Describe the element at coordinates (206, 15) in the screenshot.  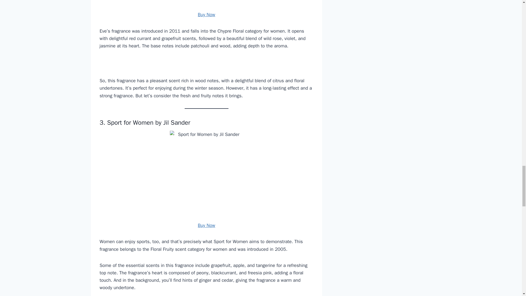
I see `Buy Now` at that location.